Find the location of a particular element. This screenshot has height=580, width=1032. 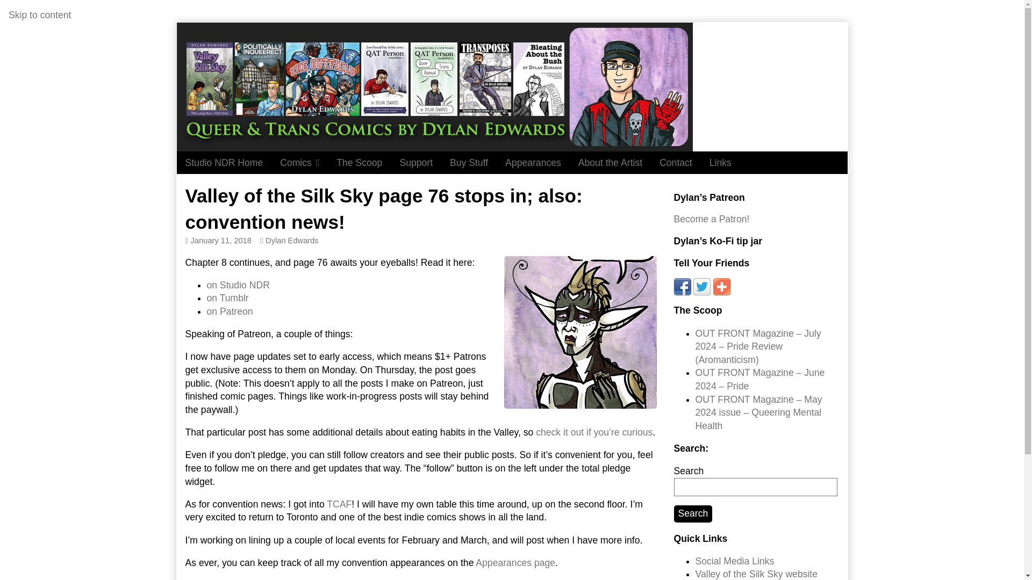

Comics is located at coordinates (299, 162).